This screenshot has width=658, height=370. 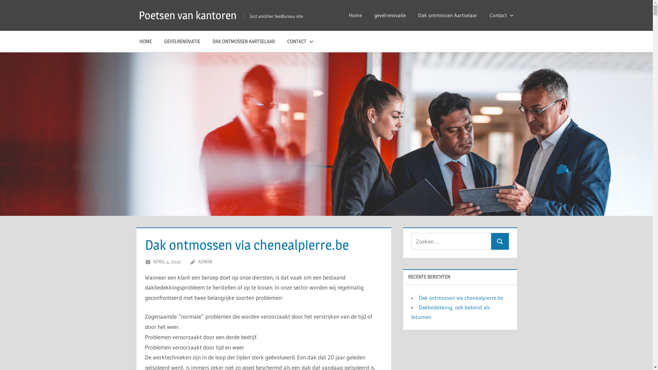 What do you see at coordinates (146, 41) in the screenshot?
I see `HOME` at bounding box center [146, 41].